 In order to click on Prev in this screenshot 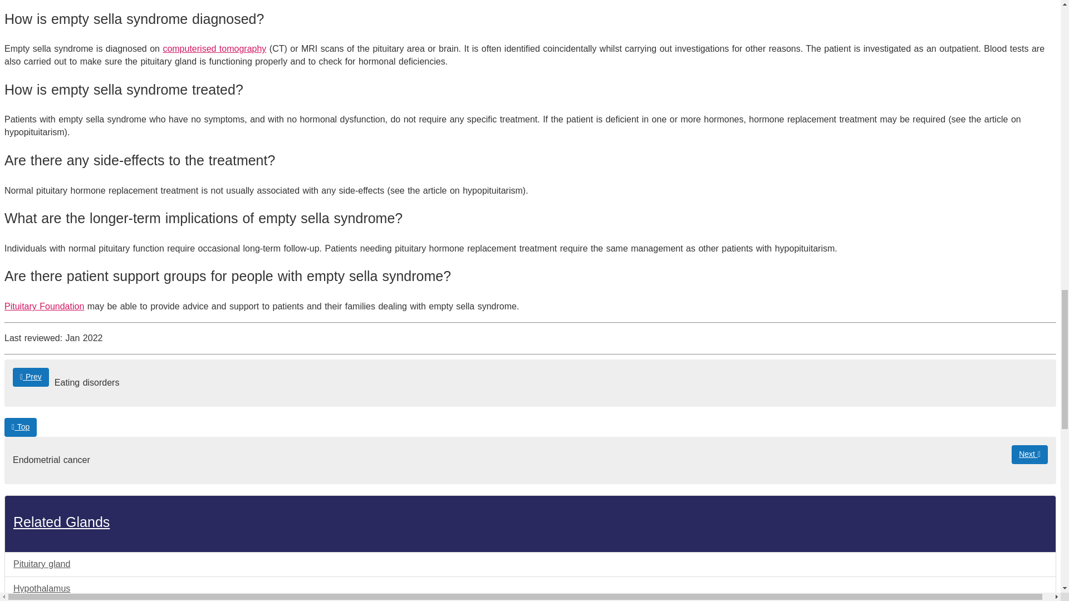, I will do `click(31, 377)`.